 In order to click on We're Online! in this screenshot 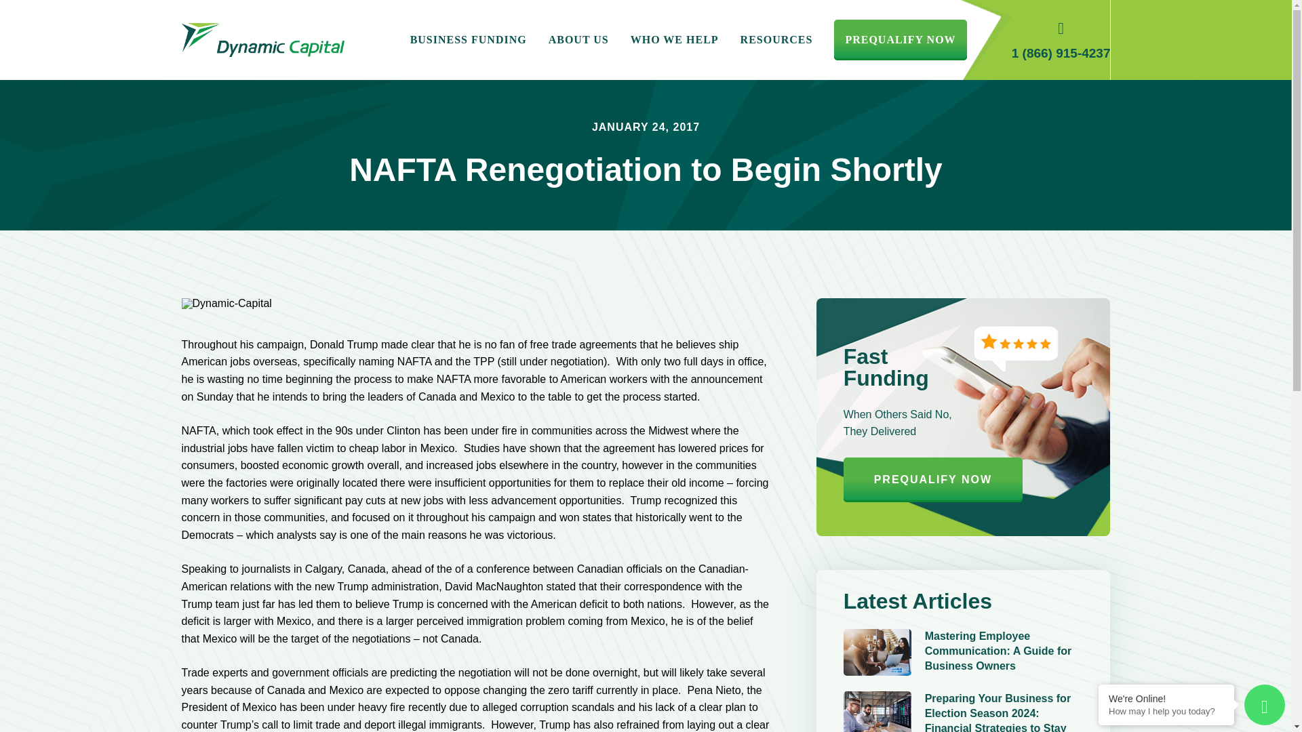, I will do `click(1166, 698)`.